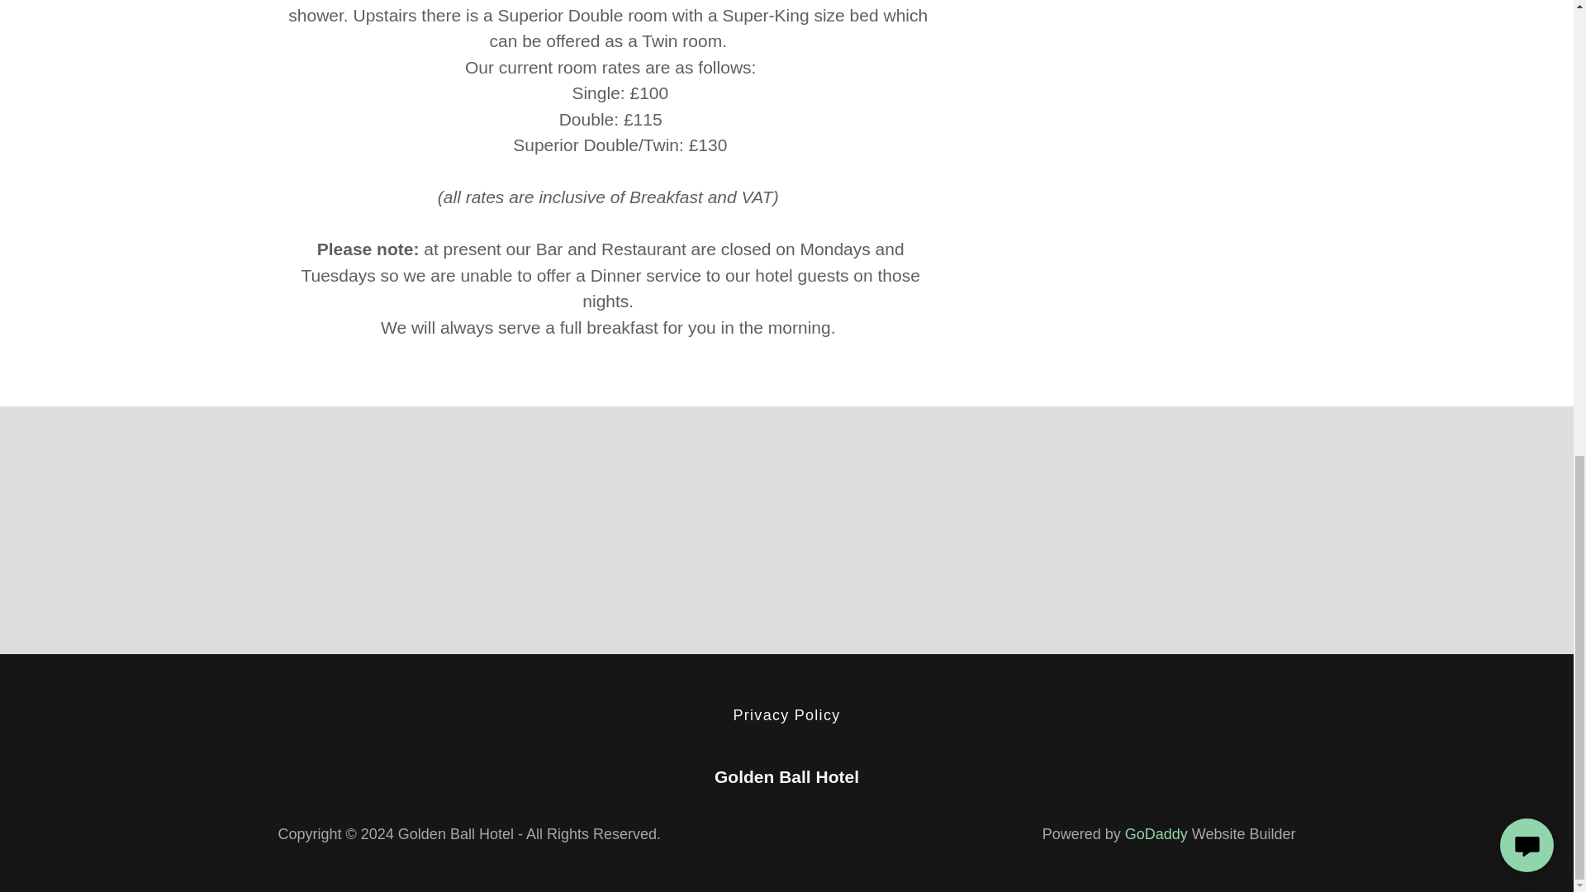  I want to click on GoDaddy, so click(1156, 834).